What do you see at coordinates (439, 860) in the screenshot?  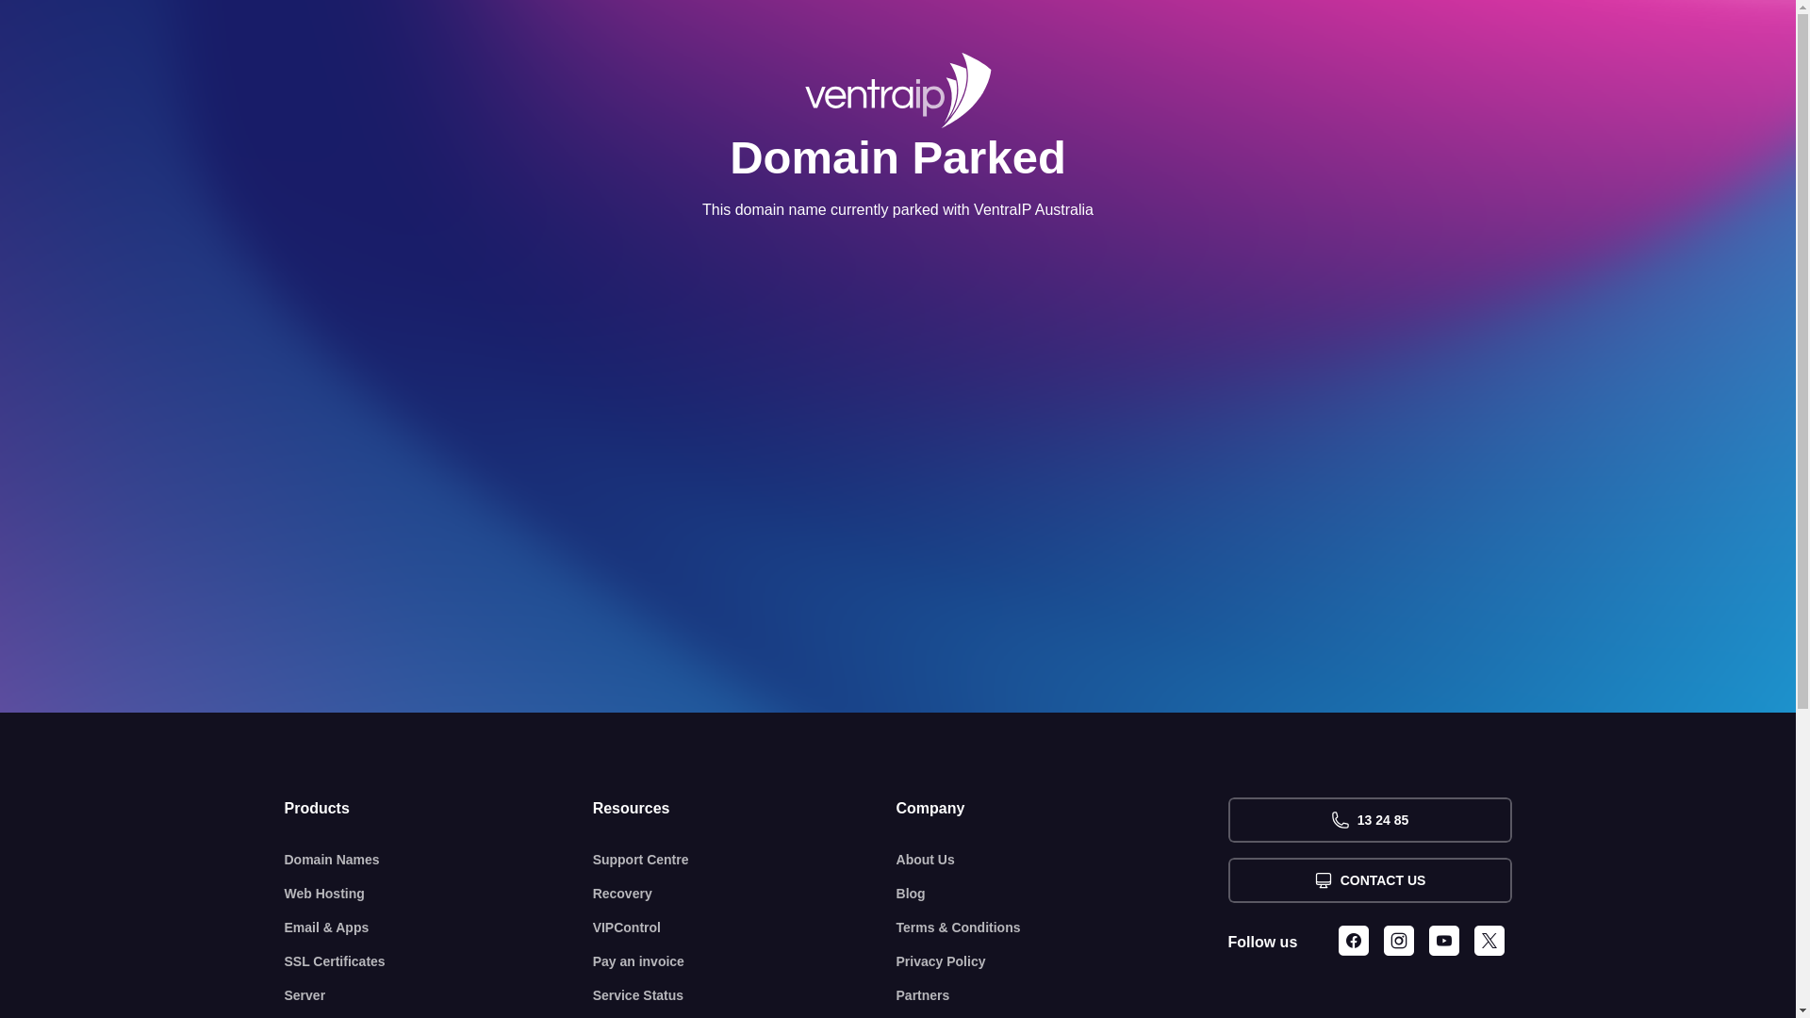 I see `Domain Names` at bounding box center [439, 860].